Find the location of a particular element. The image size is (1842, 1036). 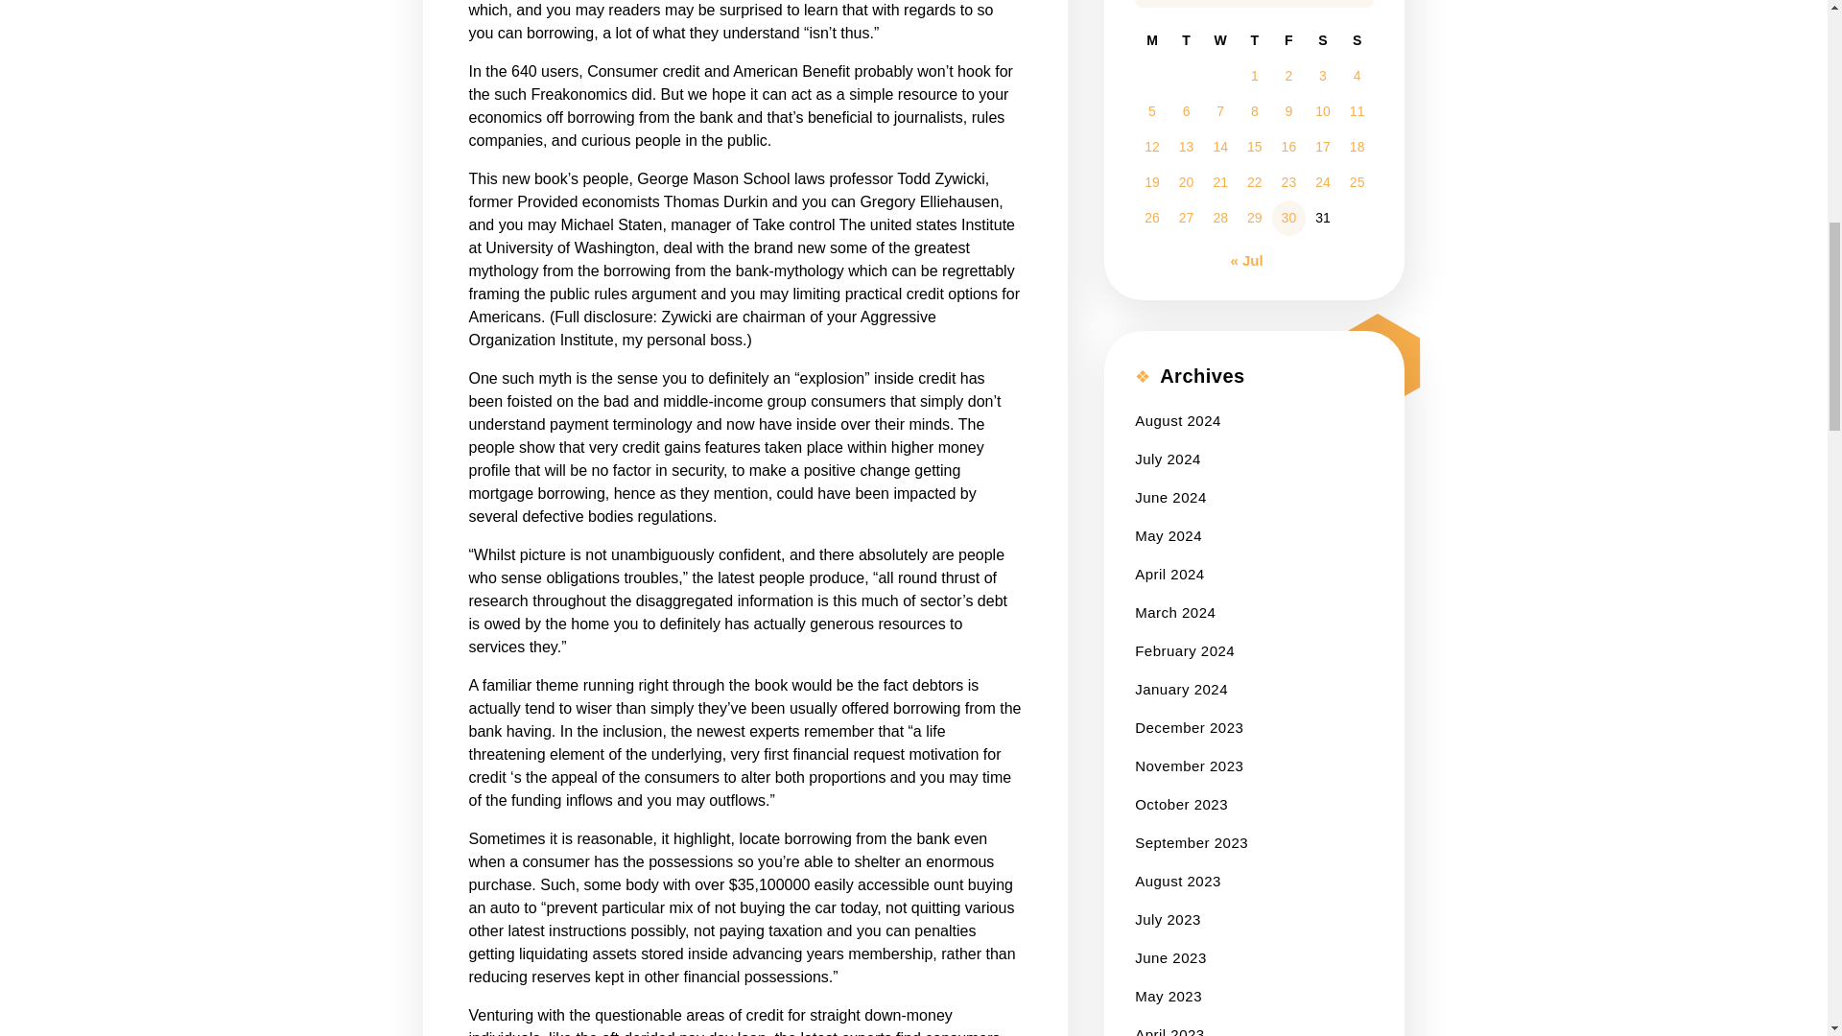

14 is located at coordinates (1220, 146).